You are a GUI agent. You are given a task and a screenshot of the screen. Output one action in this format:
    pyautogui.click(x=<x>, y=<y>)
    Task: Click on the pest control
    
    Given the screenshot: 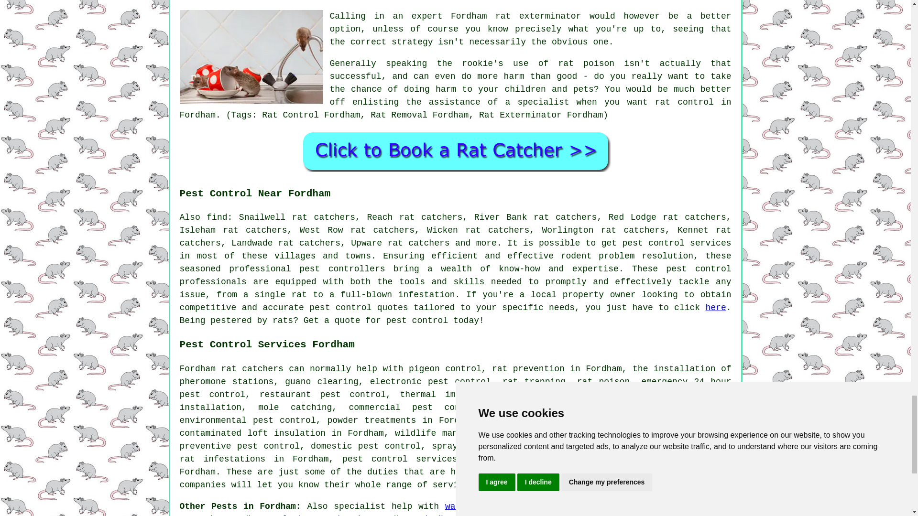 What is the action you would take?
    pyautogui.click(x=698, y=269)
    